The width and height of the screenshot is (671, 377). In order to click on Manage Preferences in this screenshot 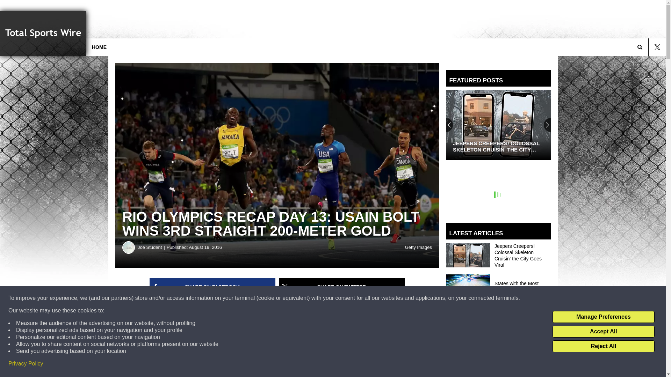, I will do `click(603, 317)`.